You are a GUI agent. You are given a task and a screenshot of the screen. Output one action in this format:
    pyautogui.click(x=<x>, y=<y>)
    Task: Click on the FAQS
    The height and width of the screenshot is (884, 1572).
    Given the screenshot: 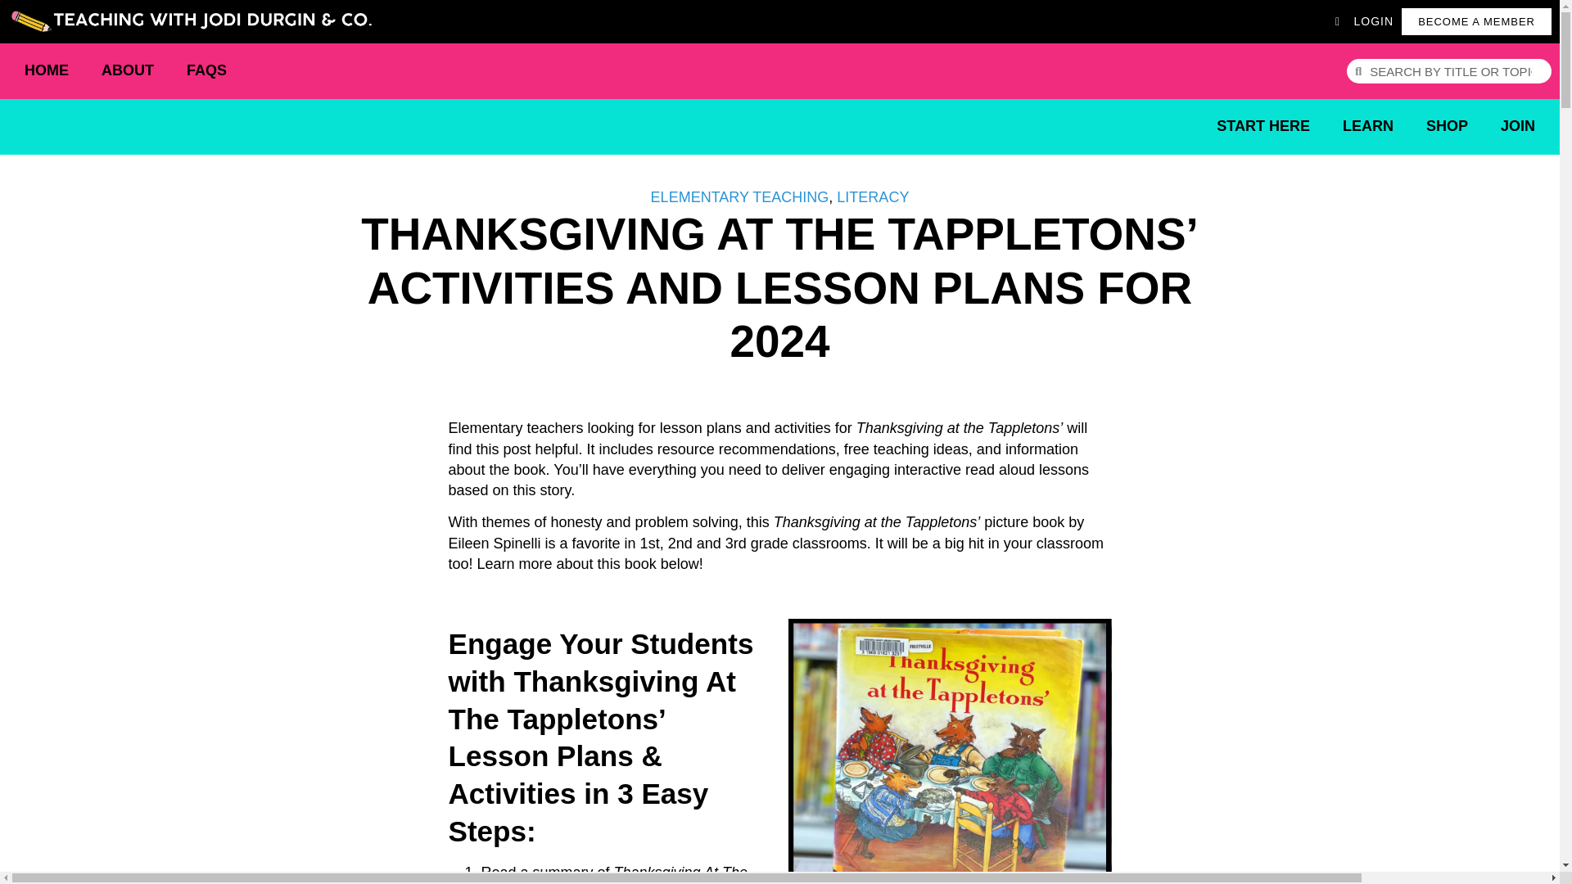 What is the action you would take?
    pyautogui.click(x=206, y=70)
    